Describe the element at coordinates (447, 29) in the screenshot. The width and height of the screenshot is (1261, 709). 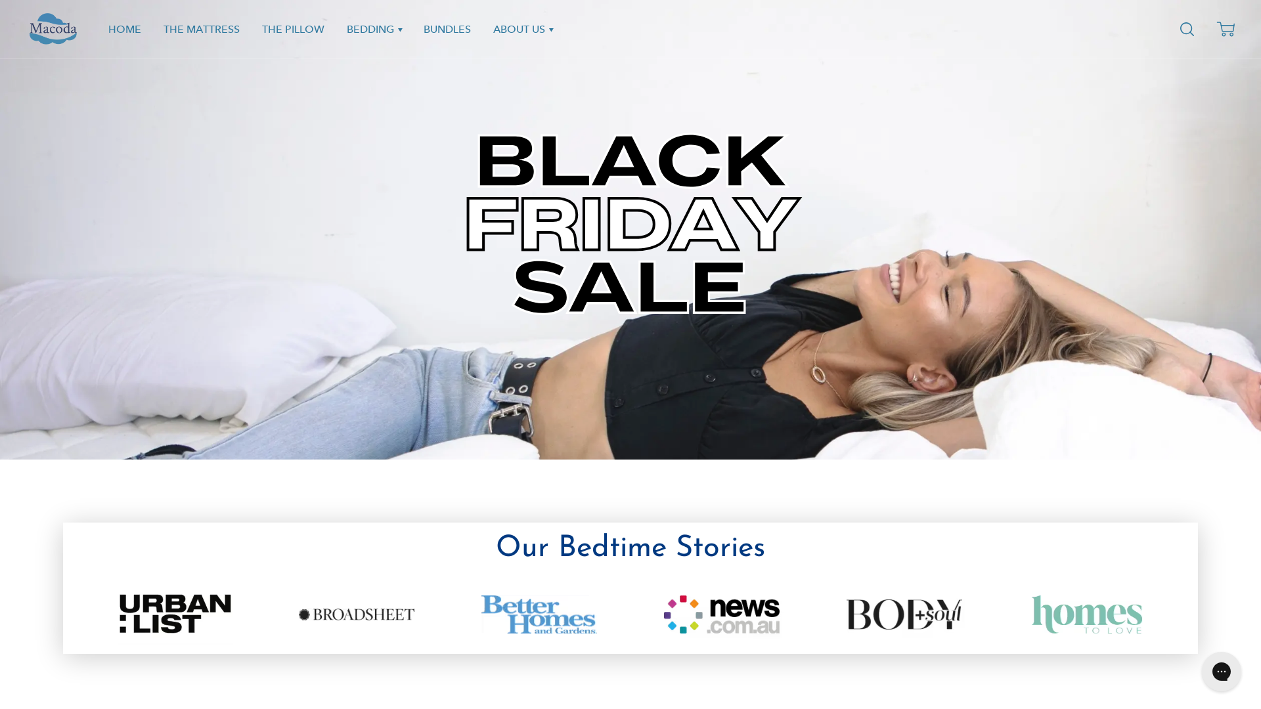
I see `BUNDLES` at that location.